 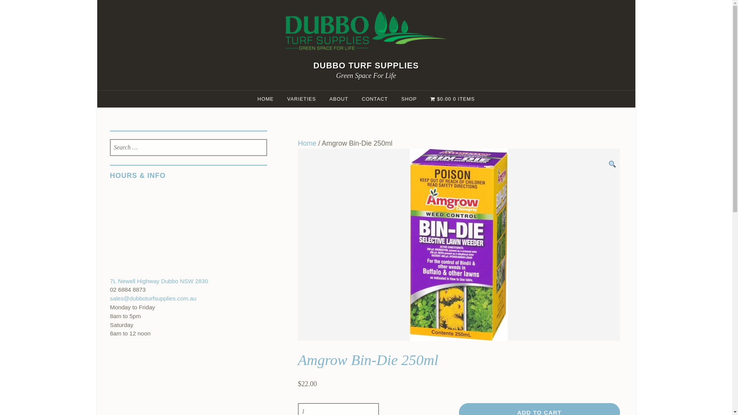 I want to click on SHOP, so click(x=409, y=99).